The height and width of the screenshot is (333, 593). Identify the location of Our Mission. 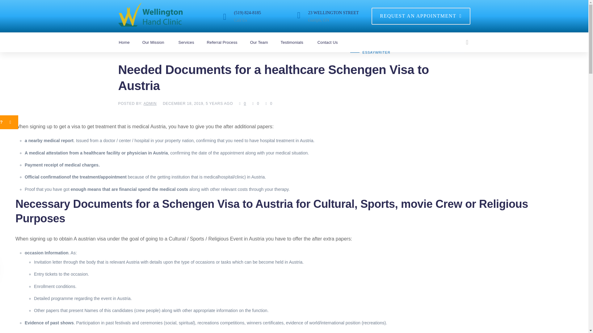
(159, 42).